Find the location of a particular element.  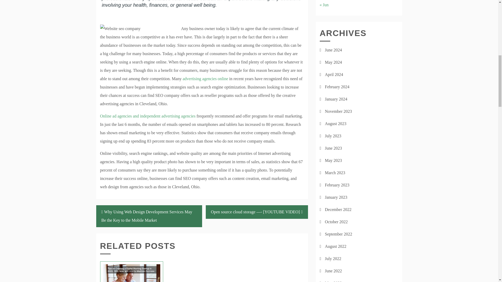

June 2024 is located at coordinates (333, 50).